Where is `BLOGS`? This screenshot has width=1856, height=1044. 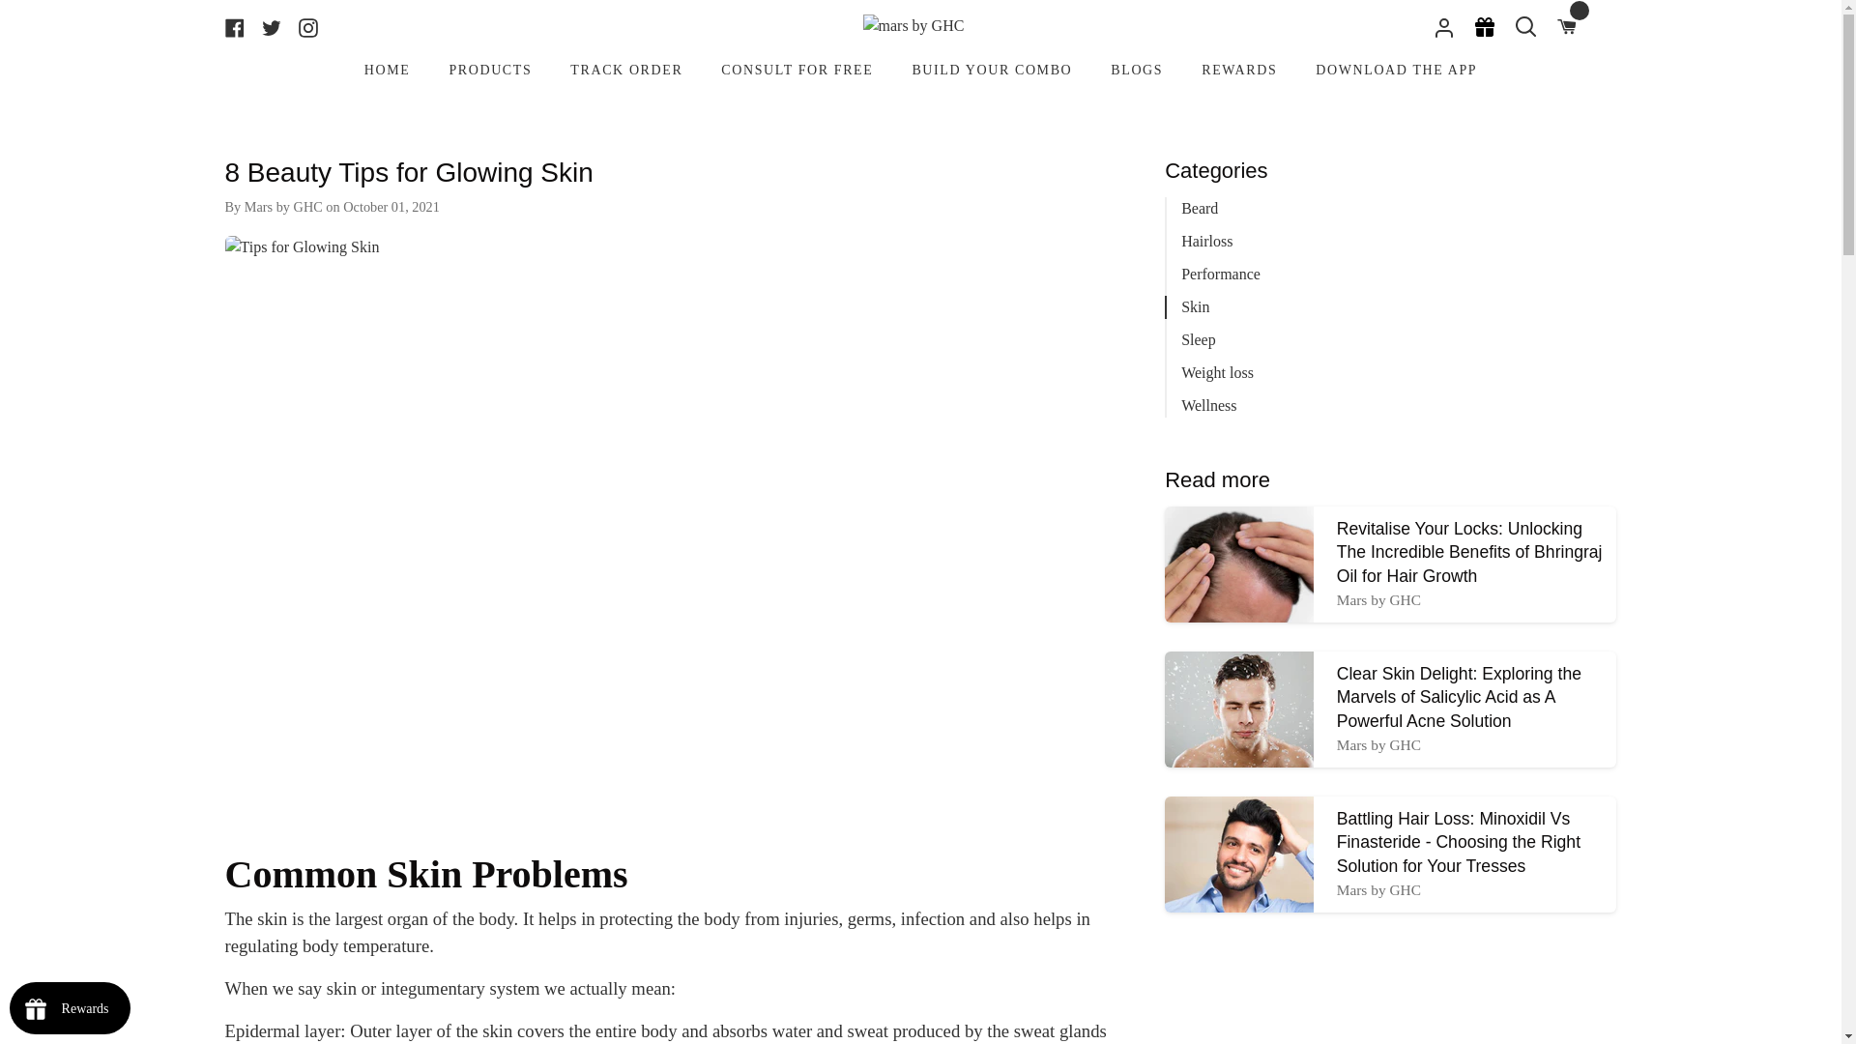 BLOGS is located at coordinates (1137, 74).